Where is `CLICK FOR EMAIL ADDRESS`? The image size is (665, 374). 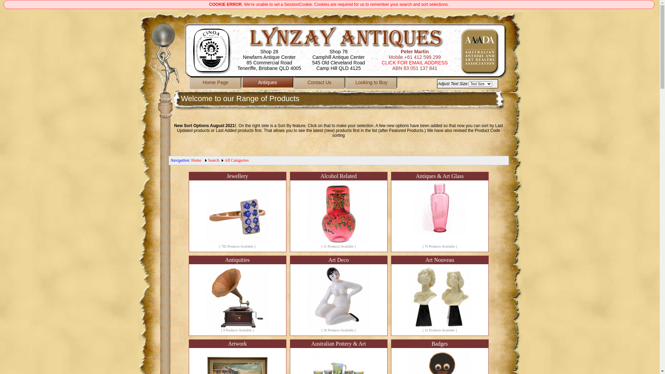 CLICK FOR EMAIL ADDRESS is located at coordinates (415, 63).